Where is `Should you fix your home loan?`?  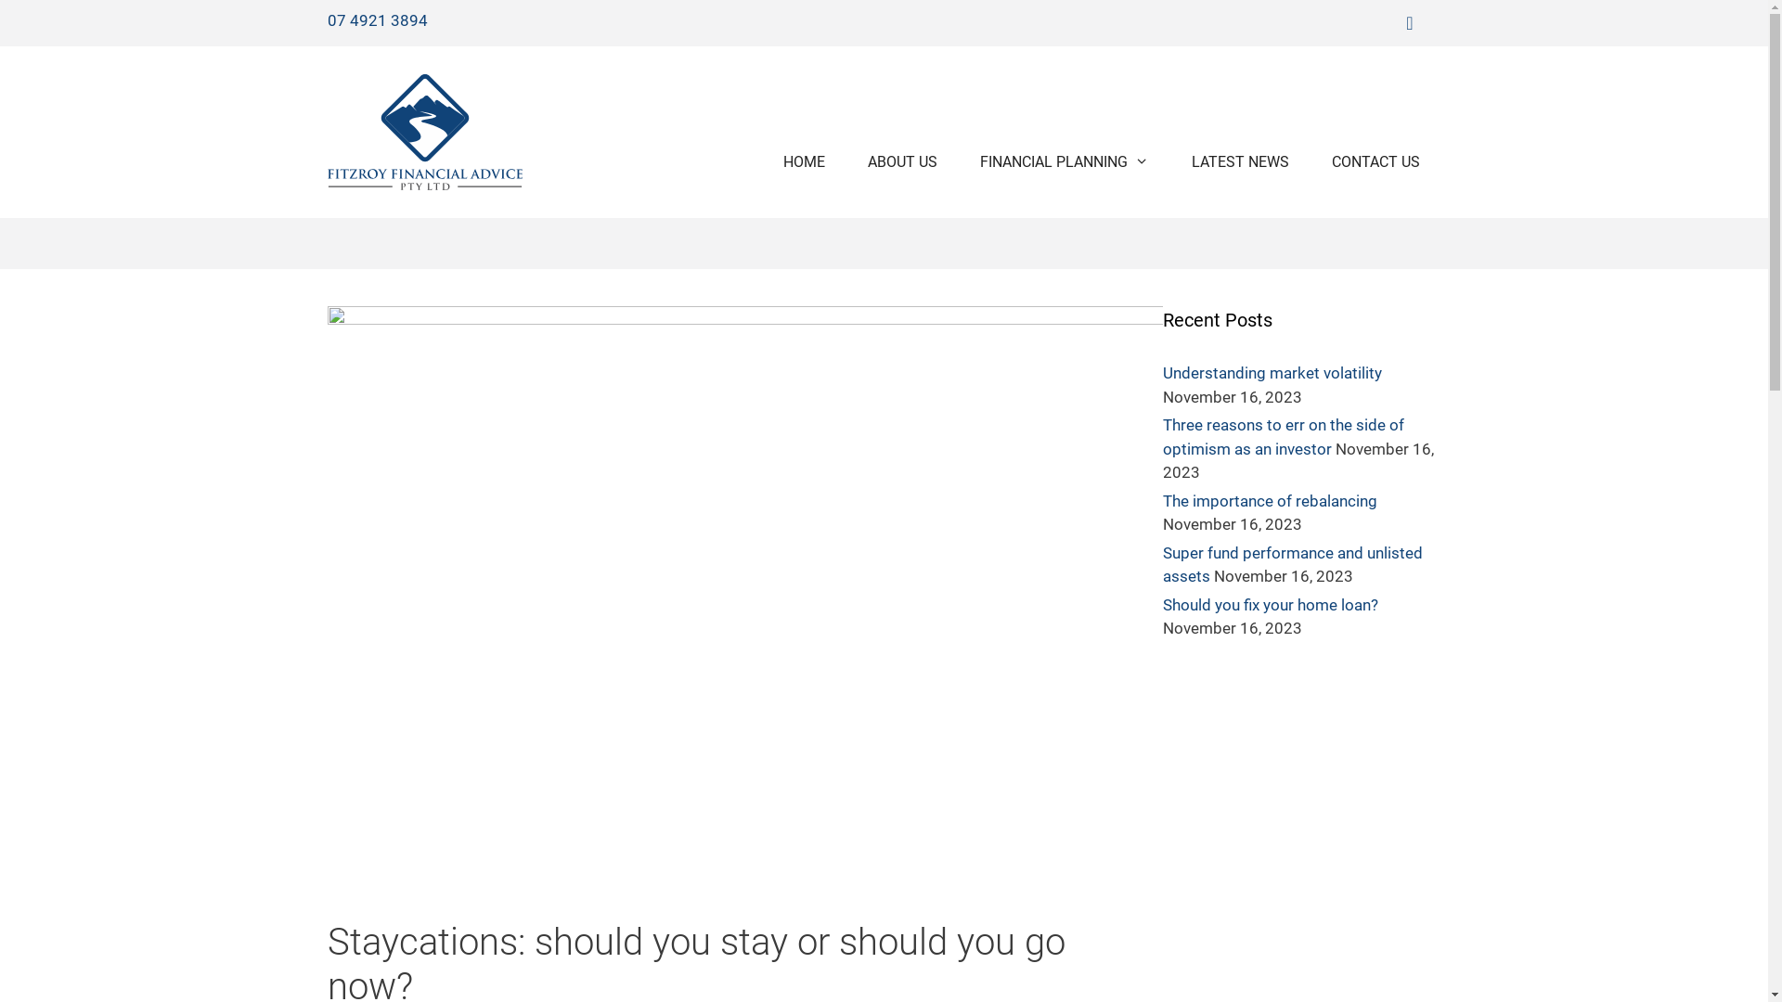 Should you fix your home loan? is located at coordinates (1270, 605).